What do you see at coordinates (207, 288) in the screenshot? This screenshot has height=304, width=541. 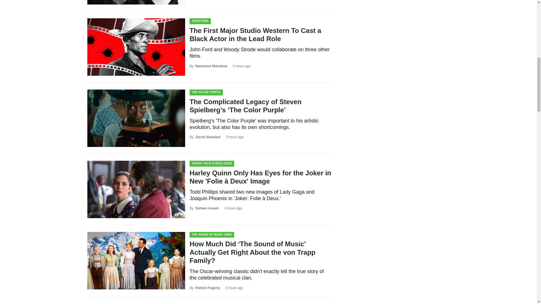 I see `Posts by Patrick Fogerty` at bounding box center [207, 288].